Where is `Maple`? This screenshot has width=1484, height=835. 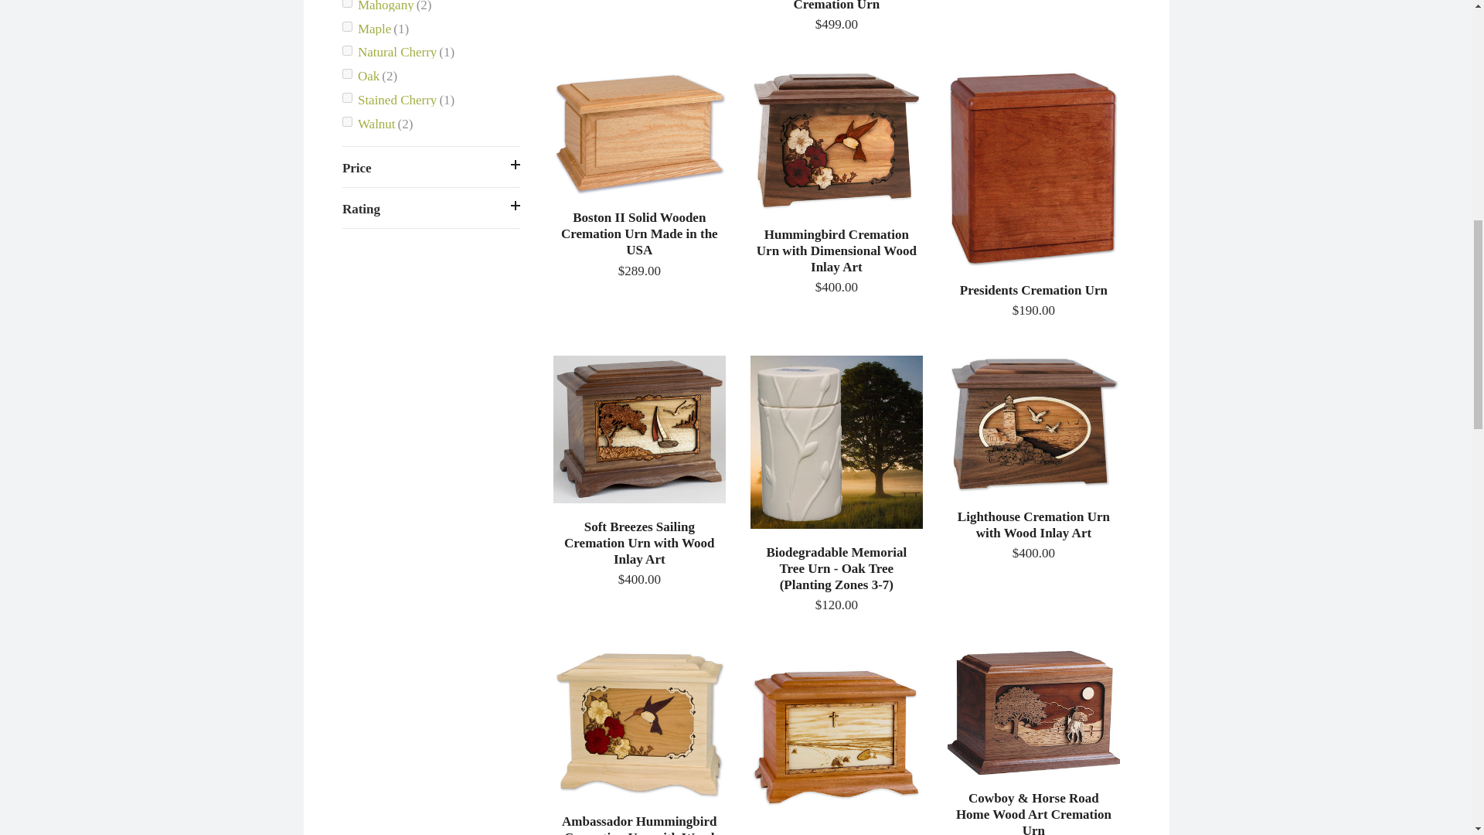 Maple is located at coordinates (431, 28).